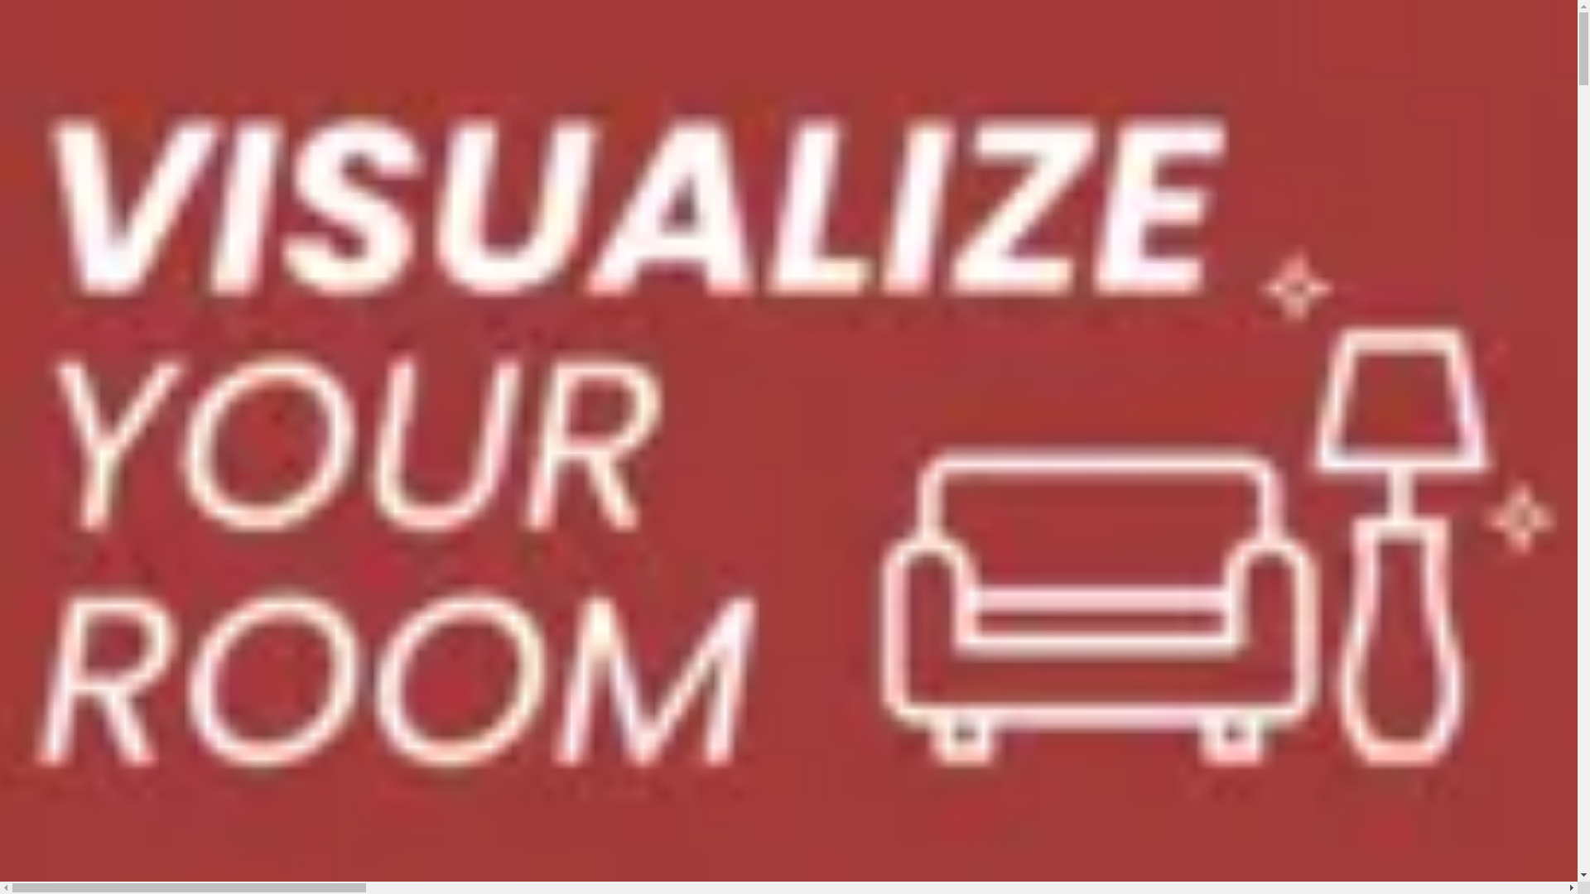 The width and height of the screenshot is (1590, 894). What do you see at coordinates (123, 171) in the screenshot?
I see `Floor Tiles` at bounding box center [123, 171].